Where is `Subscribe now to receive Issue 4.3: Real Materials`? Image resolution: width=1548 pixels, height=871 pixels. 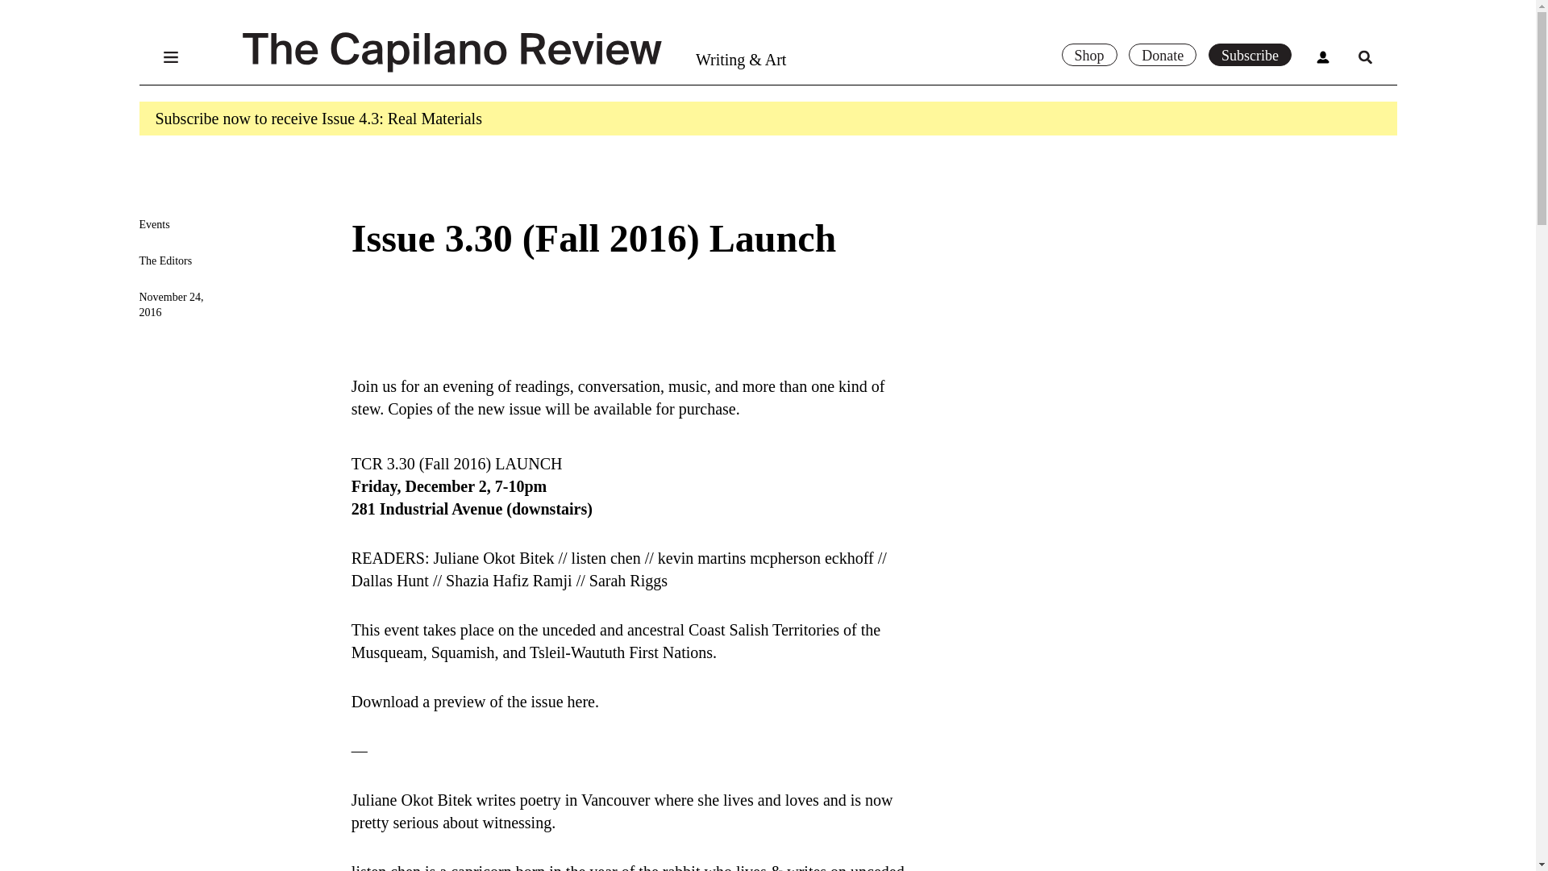 Subscribe now to receive Issue 4.3: Real Materials is located at coordinates (318, 119).